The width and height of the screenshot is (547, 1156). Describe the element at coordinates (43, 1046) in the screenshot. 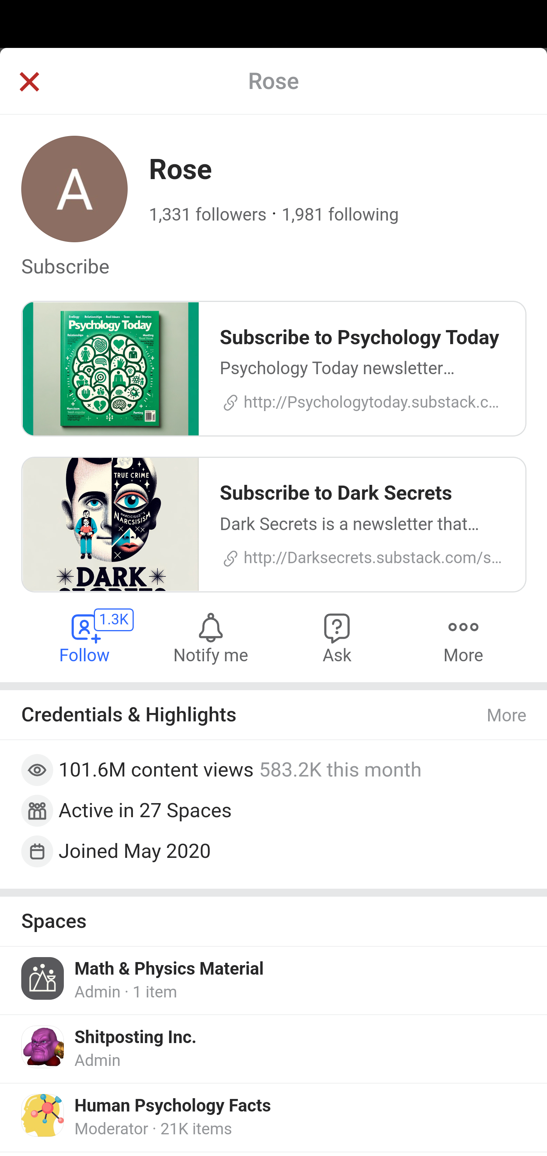

I see `Icon for Shitposting Inc.` at that location.